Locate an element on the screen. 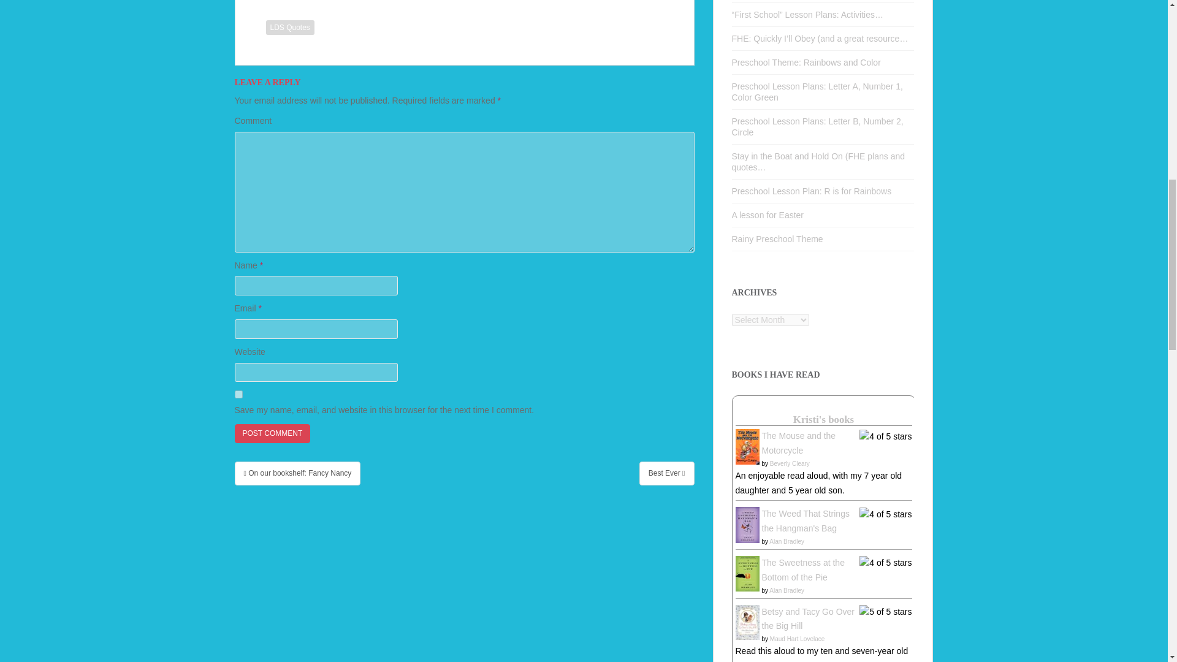 This screenshot has height=662, width=1177. A lesson for Easter is located at coordinates (768, 215).